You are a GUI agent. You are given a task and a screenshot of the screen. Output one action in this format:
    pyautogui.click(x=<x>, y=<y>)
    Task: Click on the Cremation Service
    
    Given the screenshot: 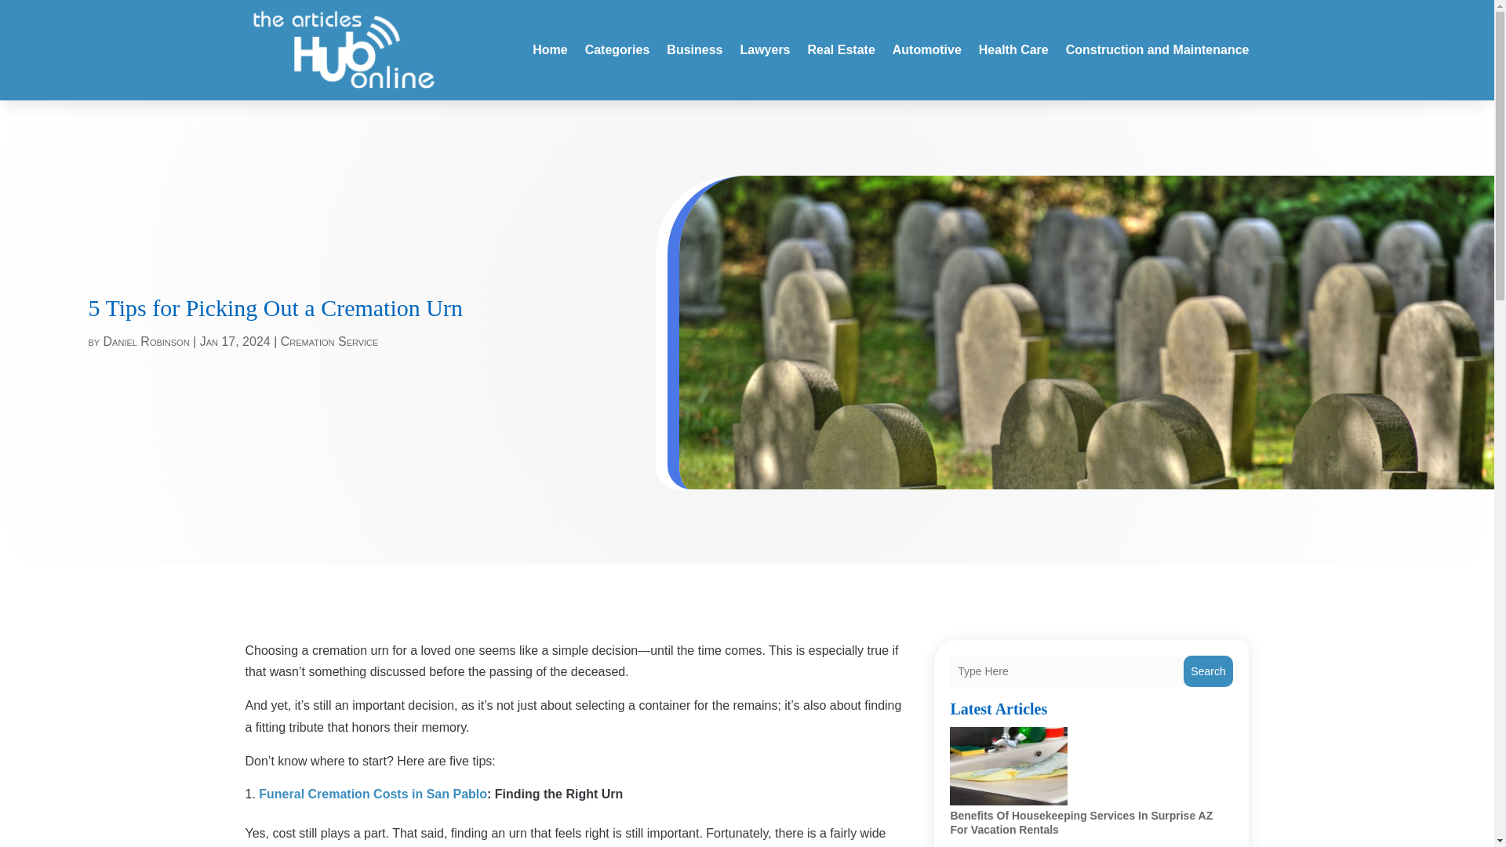 What is the action you would take?
    pyautogui.click(x=329, y=340)
    